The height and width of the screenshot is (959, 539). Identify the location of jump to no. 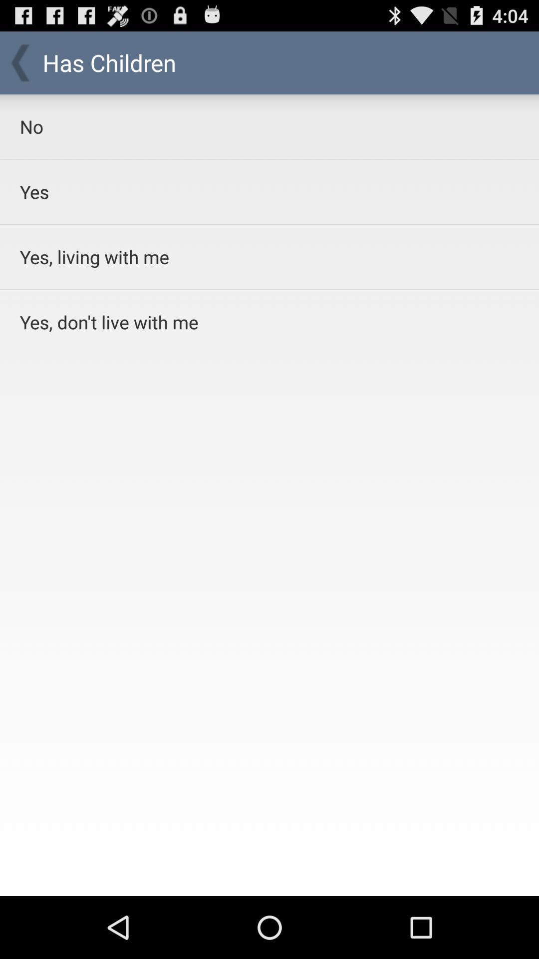
(244, 126).